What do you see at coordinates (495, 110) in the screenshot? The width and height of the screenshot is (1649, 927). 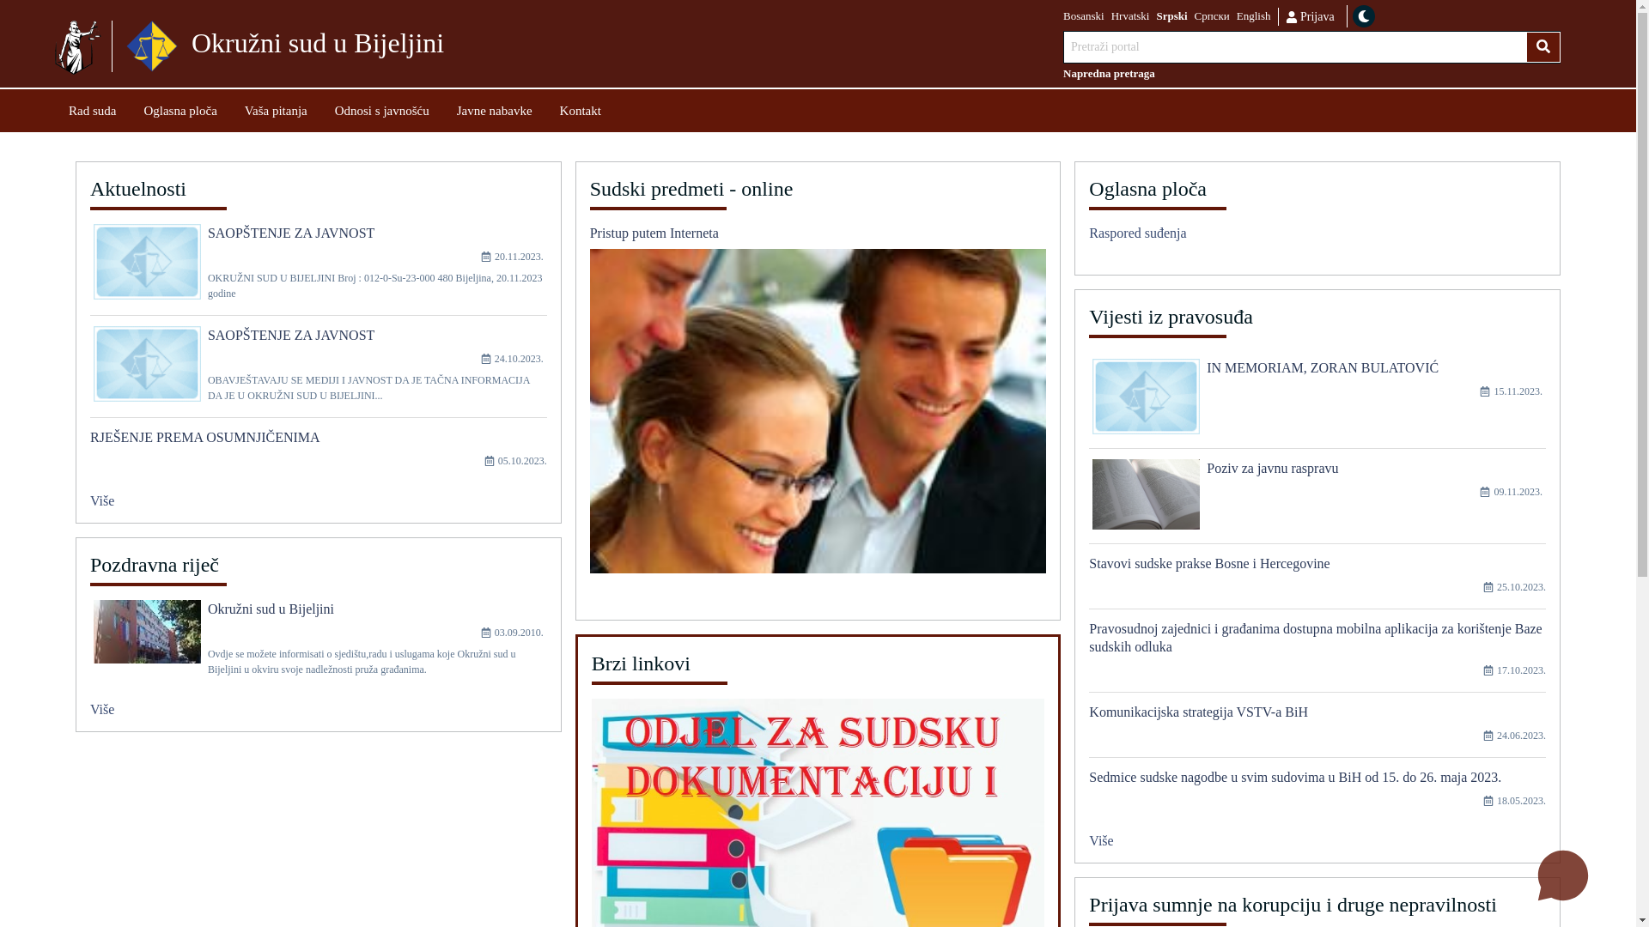 I see `Javne nabavke` at bounding box center [495, 110].